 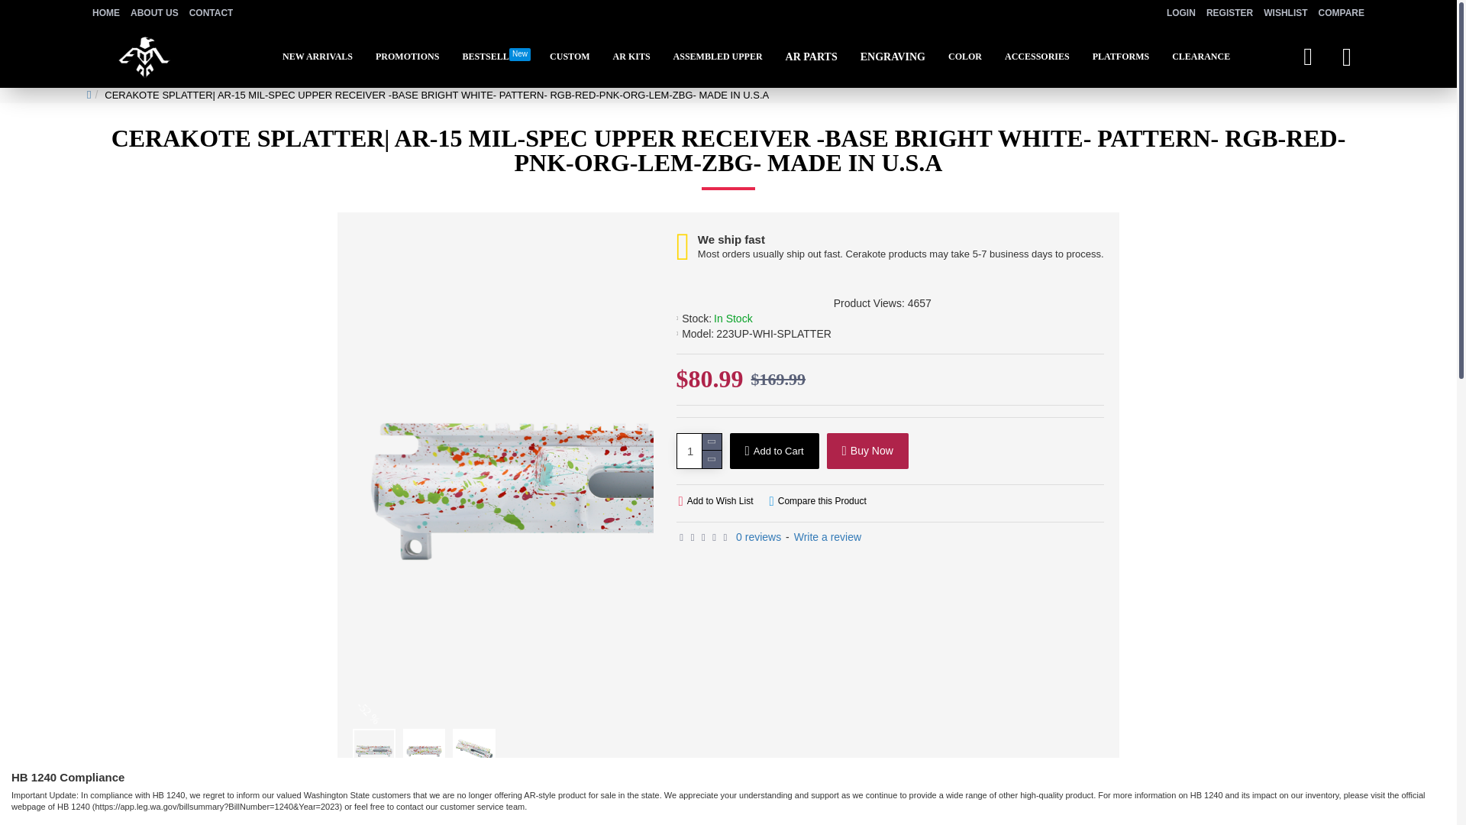 I want to click on PROMOTIONS, so click(x=406, y=57).